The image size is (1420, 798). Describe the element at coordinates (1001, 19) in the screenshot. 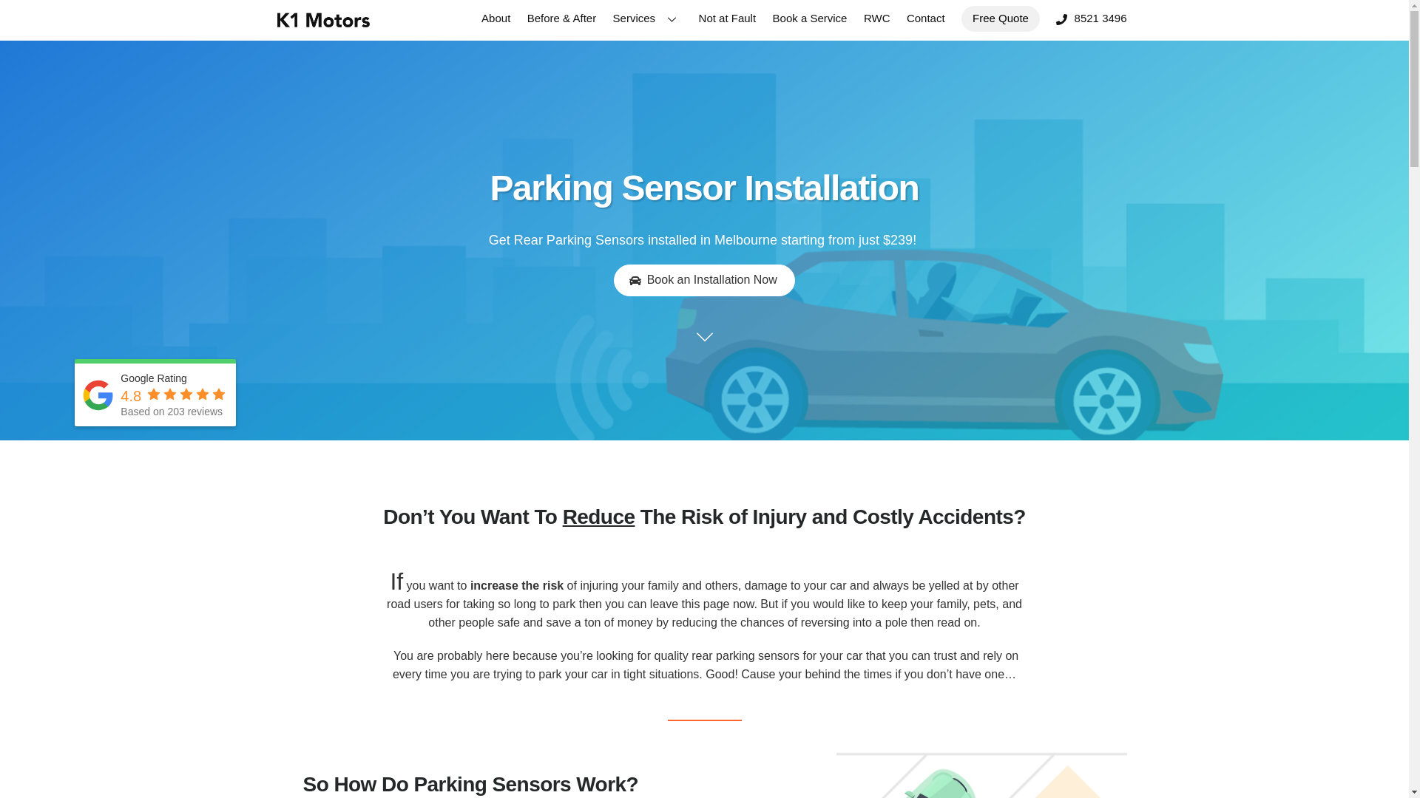

I see `Free Quote` at that location.